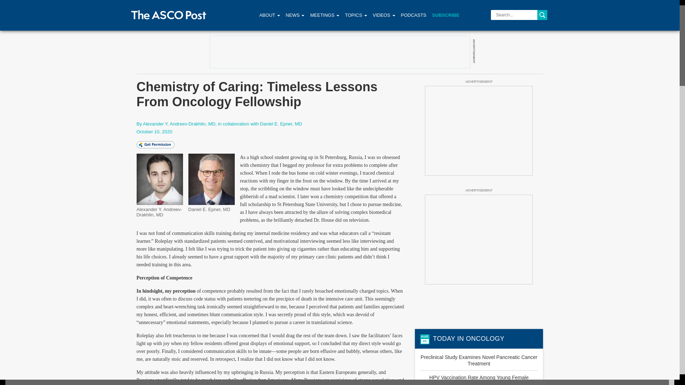 The width and height of the screenshot is (685, 385). Describe the element at coordinates (295, 15) in the screenshot. I see `NEWS` at that location.